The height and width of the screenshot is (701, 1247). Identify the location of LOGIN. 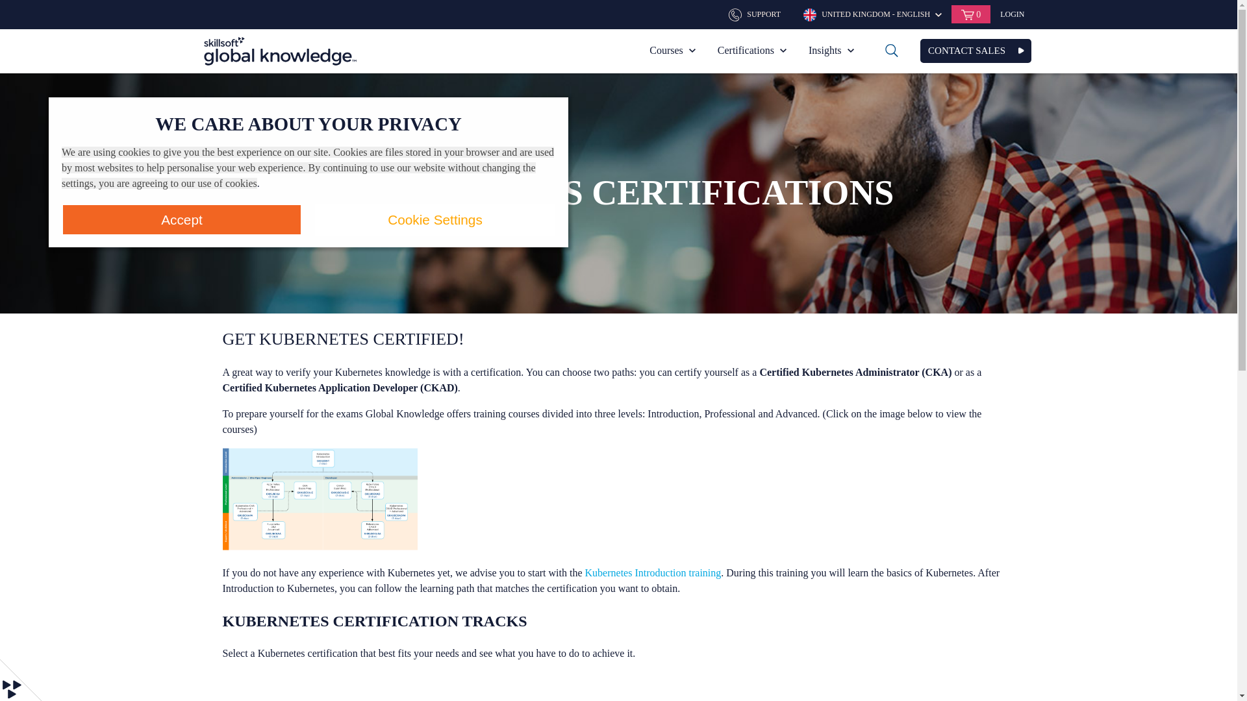
(1012, 14).